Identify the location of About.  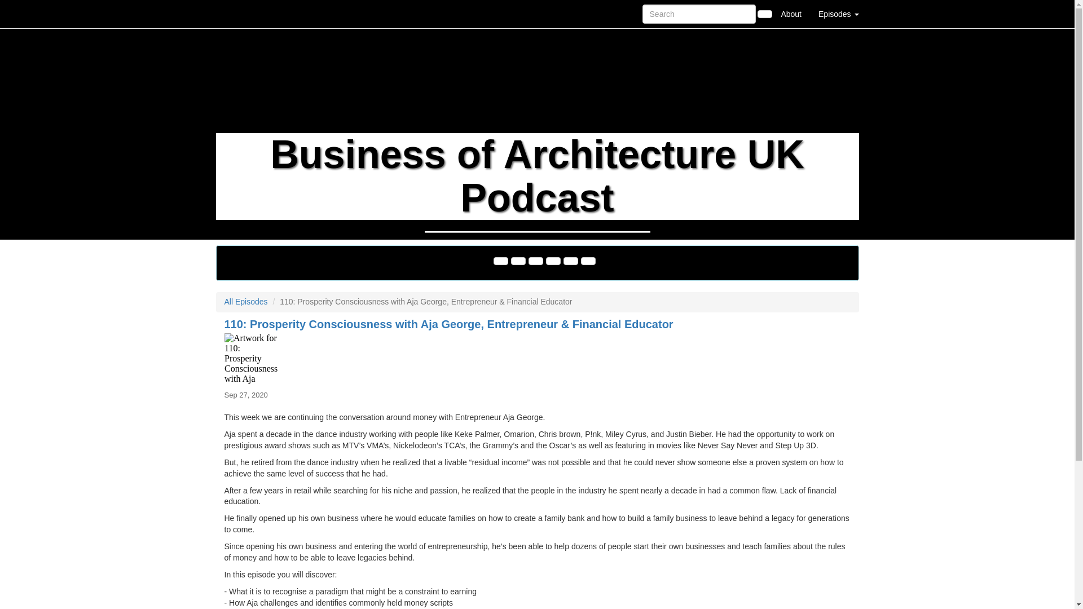
(791, 14).